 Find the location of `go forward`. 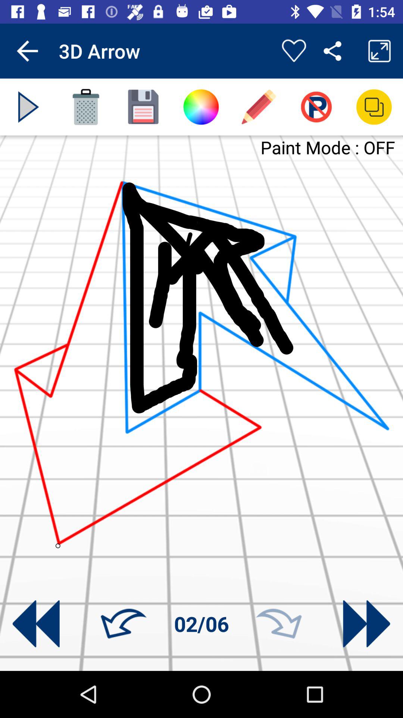

go forward is located at coordinates (279, 624).